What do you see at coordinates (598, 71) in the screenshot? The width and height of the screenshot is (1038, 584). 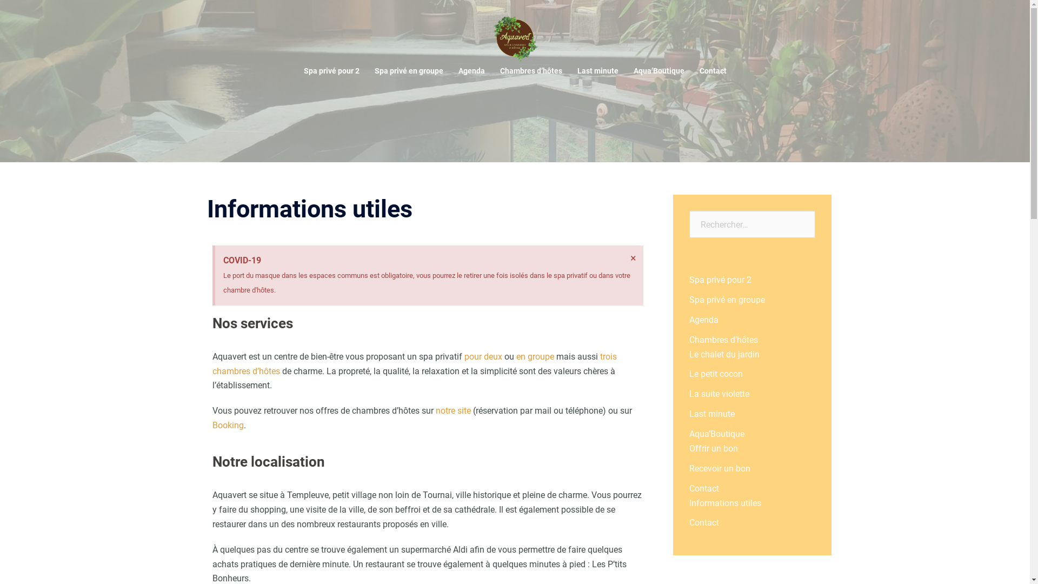 I see `Last minute` at bounding box center [598, 71].